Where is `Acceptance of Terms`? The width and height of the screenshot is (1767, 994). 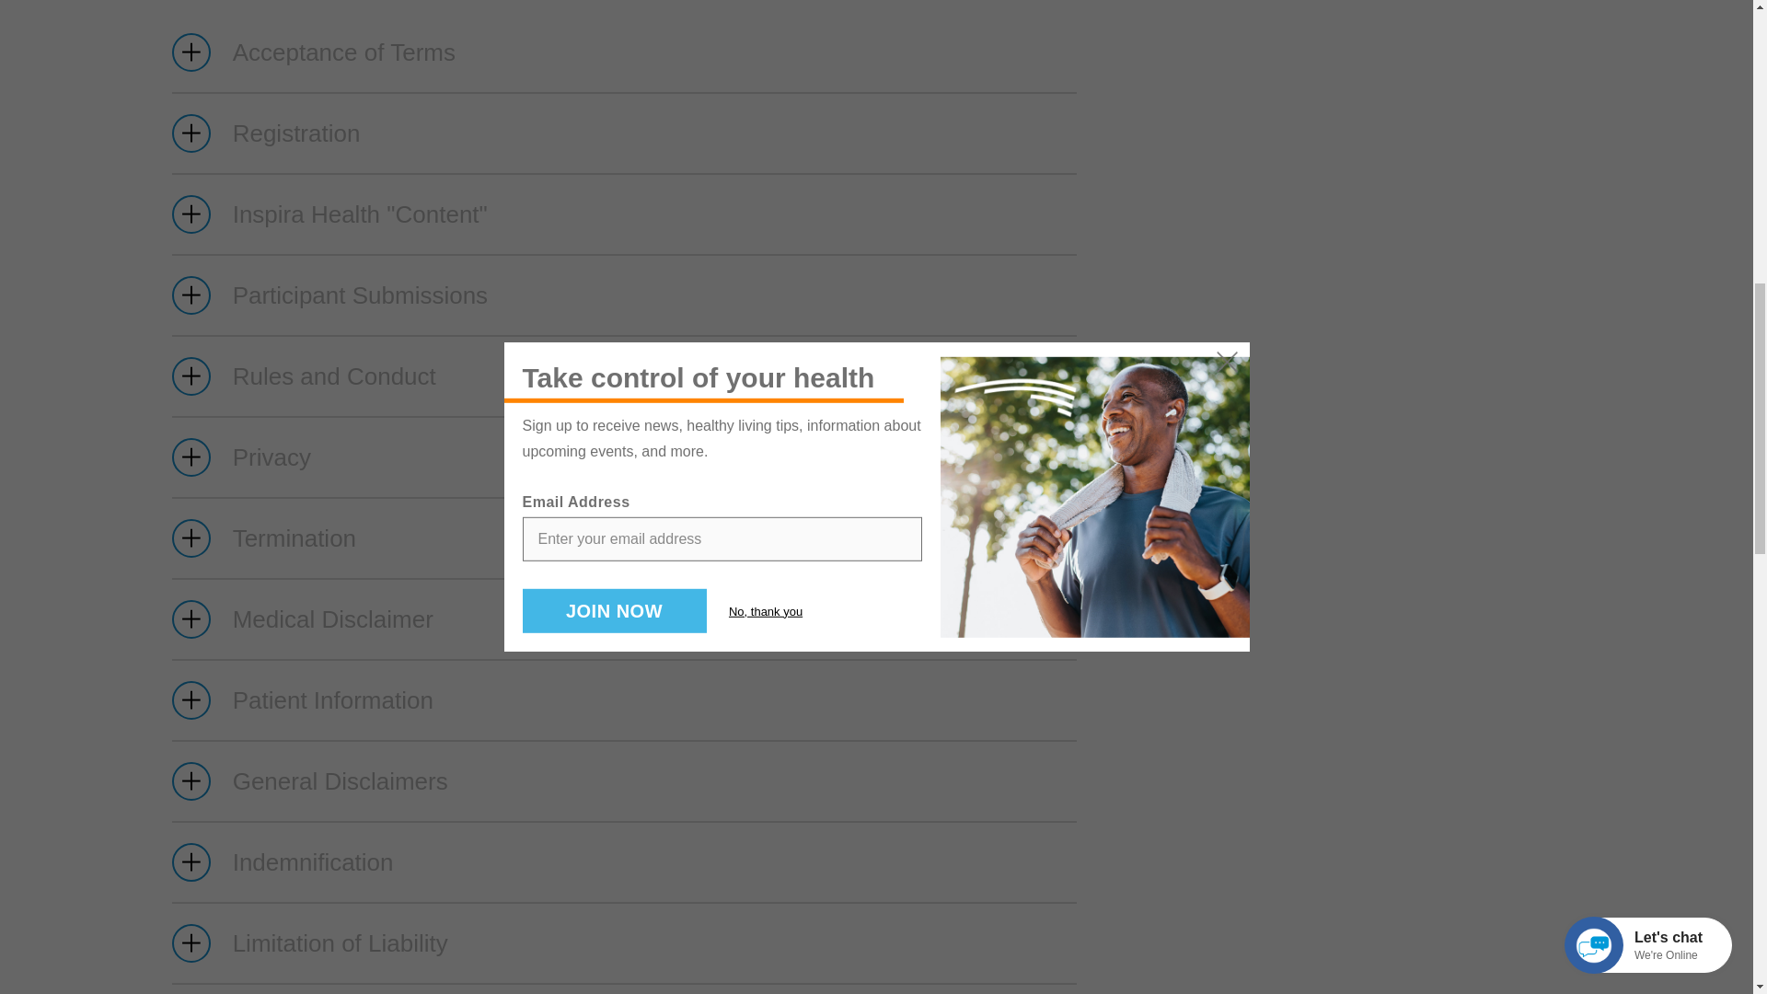
Acceptance of Terms is located at coordinates (624, 52).